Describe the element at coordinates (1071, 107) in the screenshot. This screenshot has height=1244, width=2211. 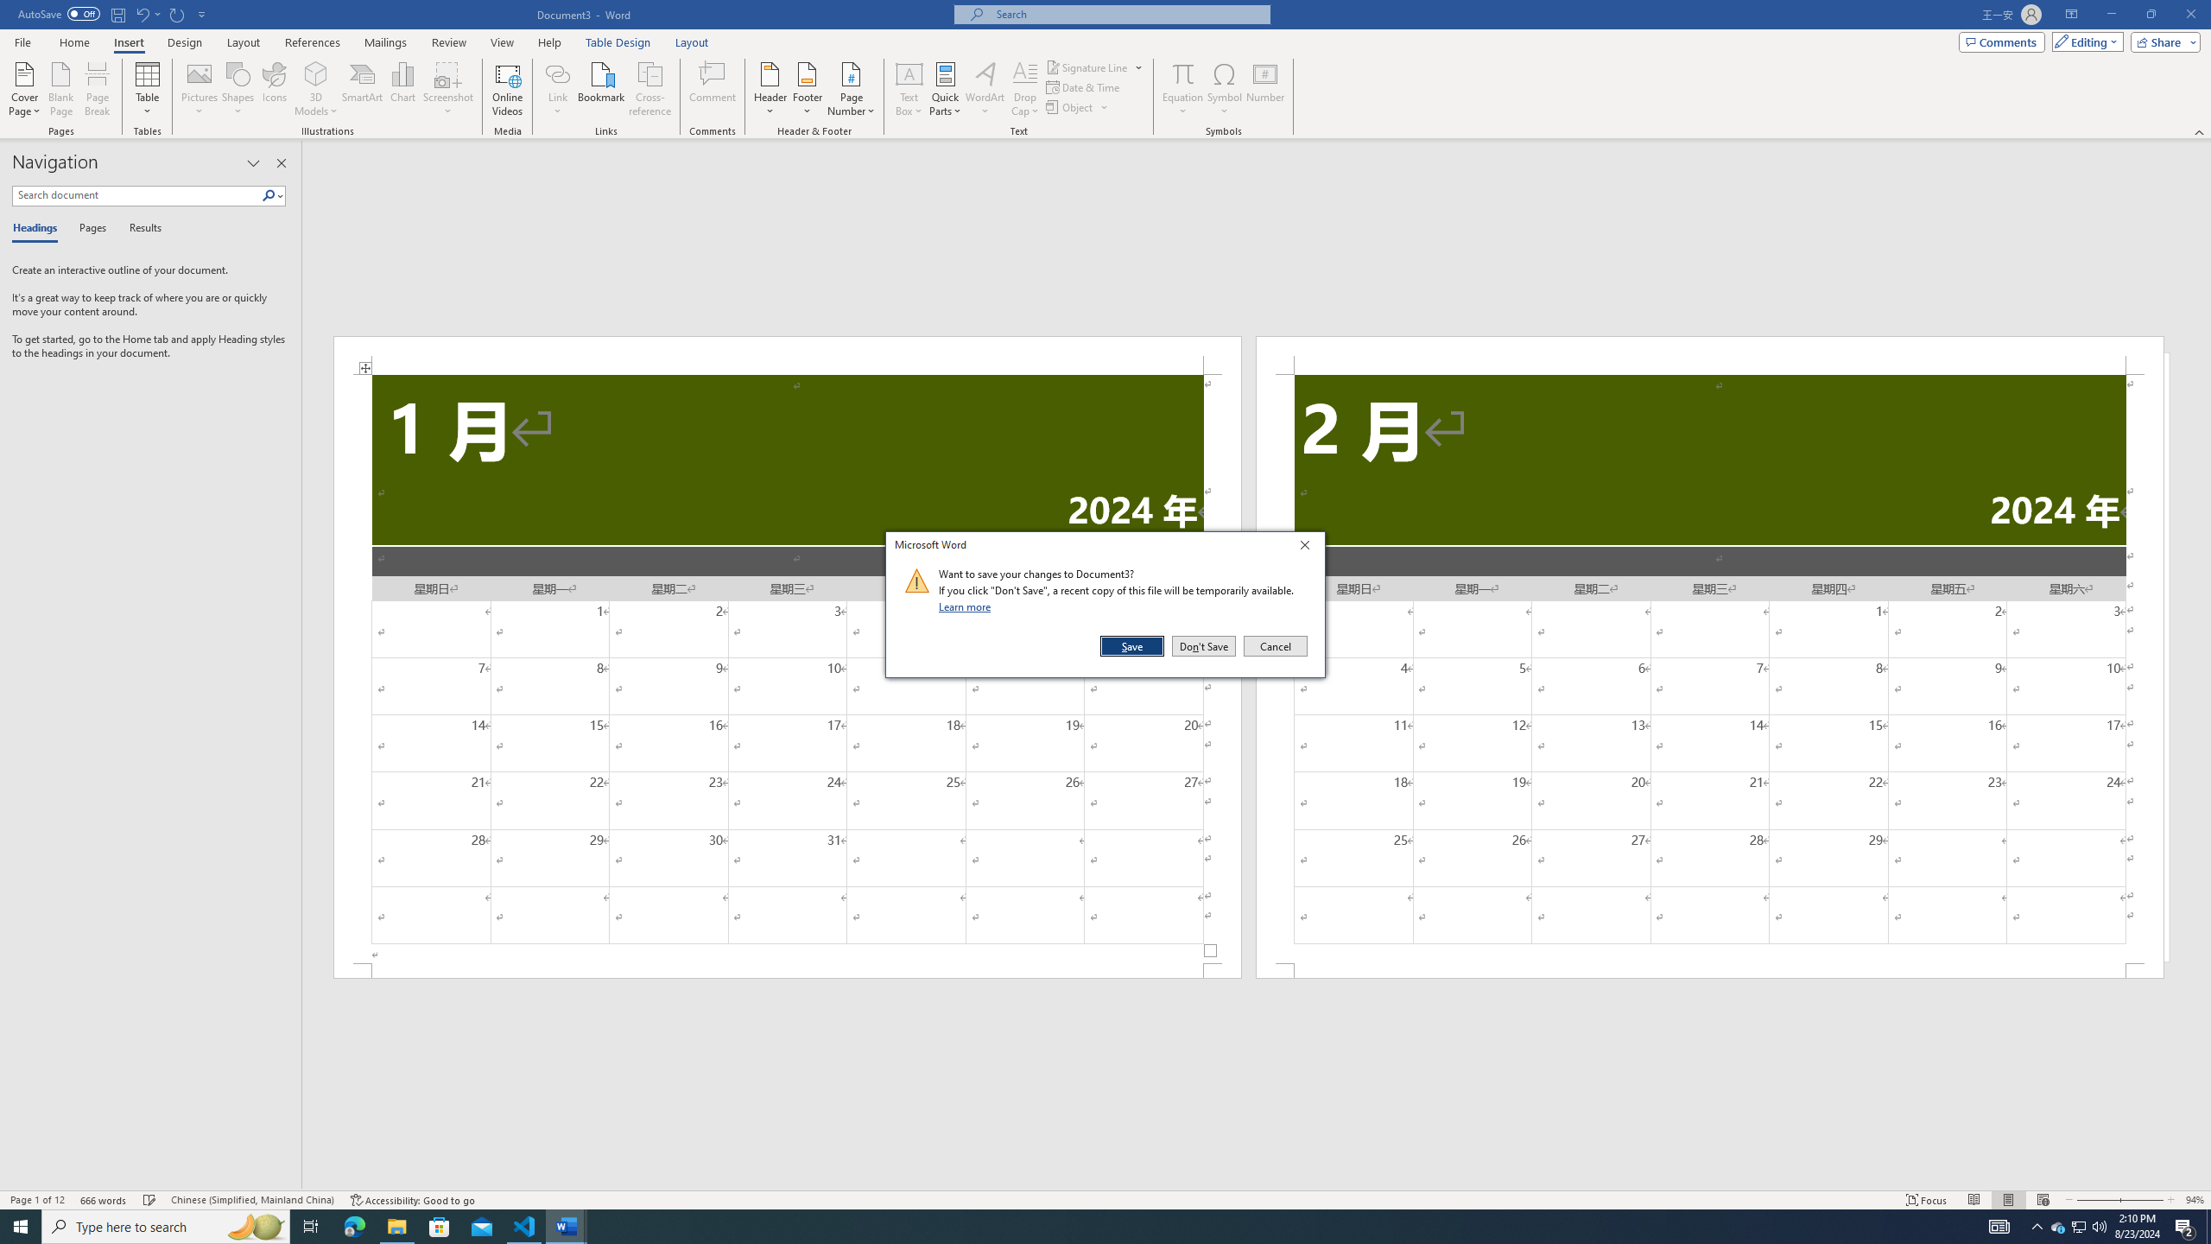
I see `Object...` at that location.